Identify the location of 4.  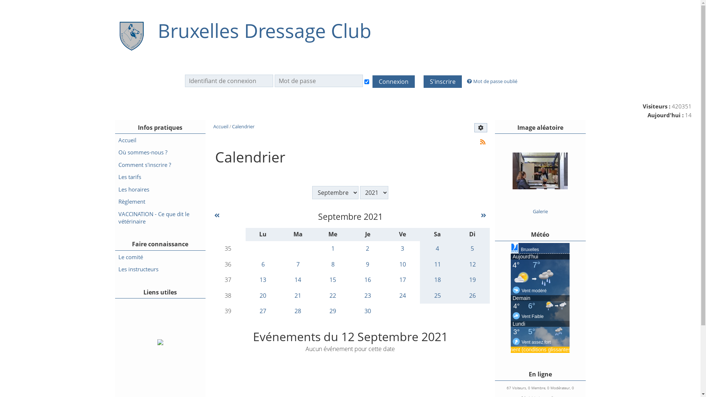
(438, 249).